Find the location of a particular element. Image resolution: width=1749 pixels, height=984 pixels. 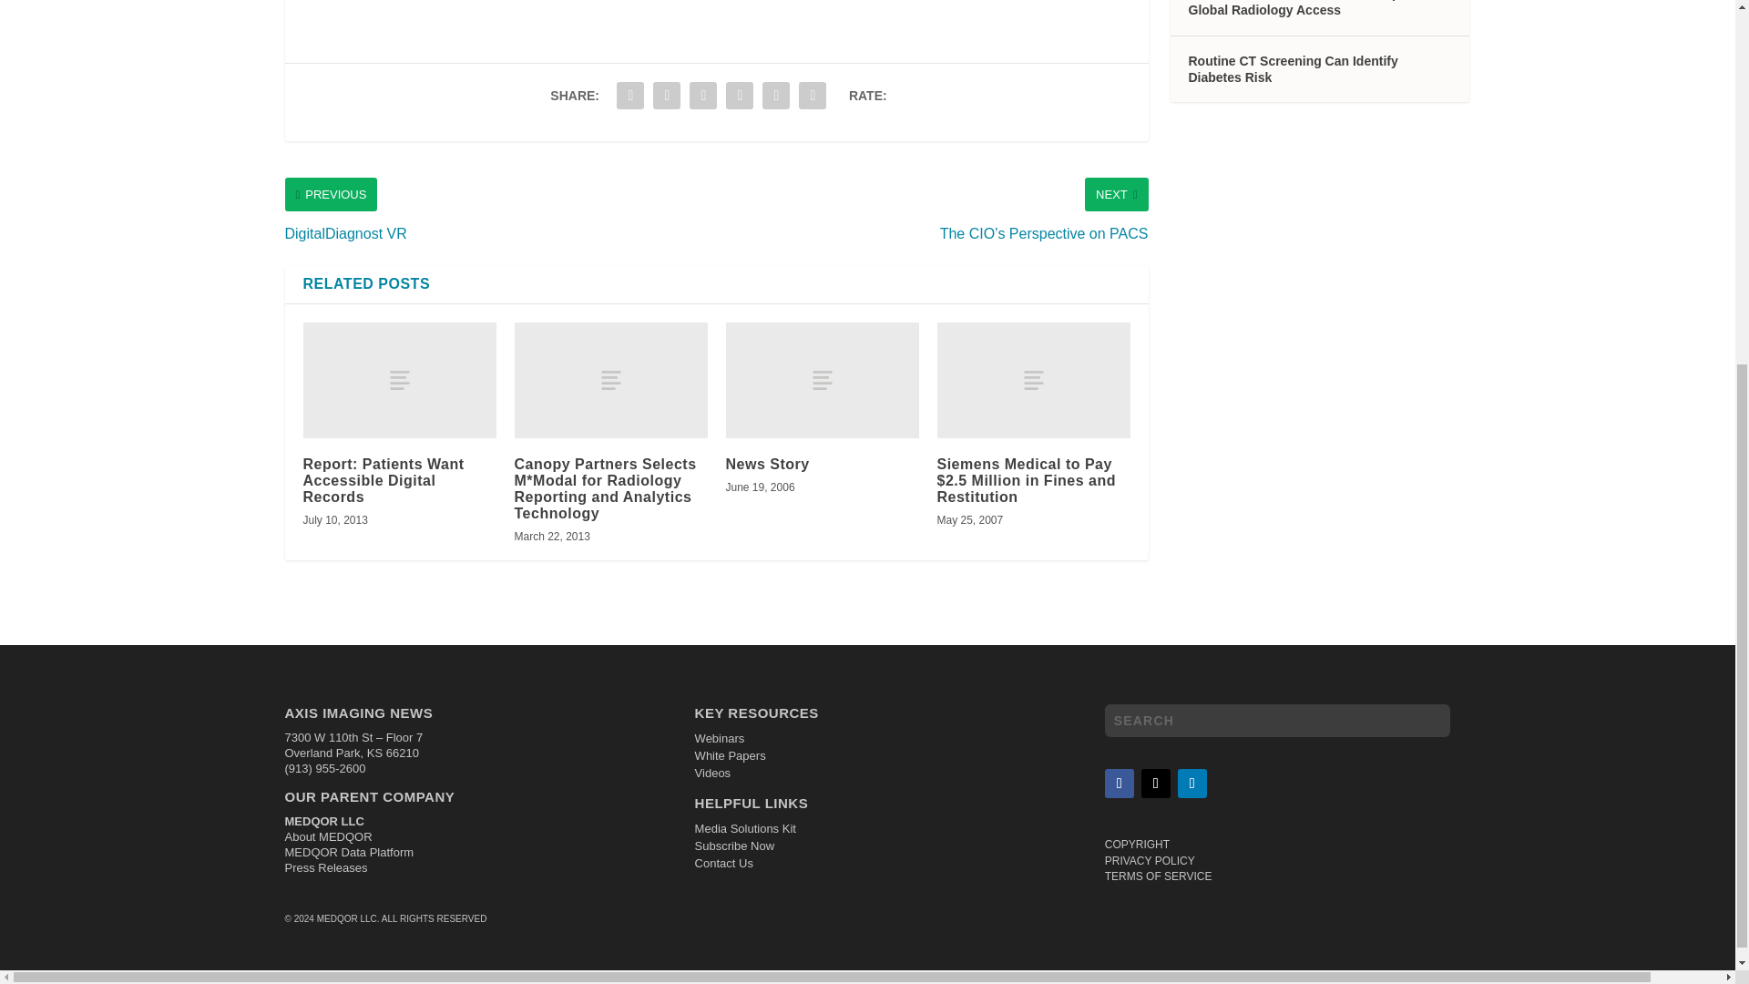

Share "DiagnosticPRO" via LinkedIn is located at coordinates (703, 96).